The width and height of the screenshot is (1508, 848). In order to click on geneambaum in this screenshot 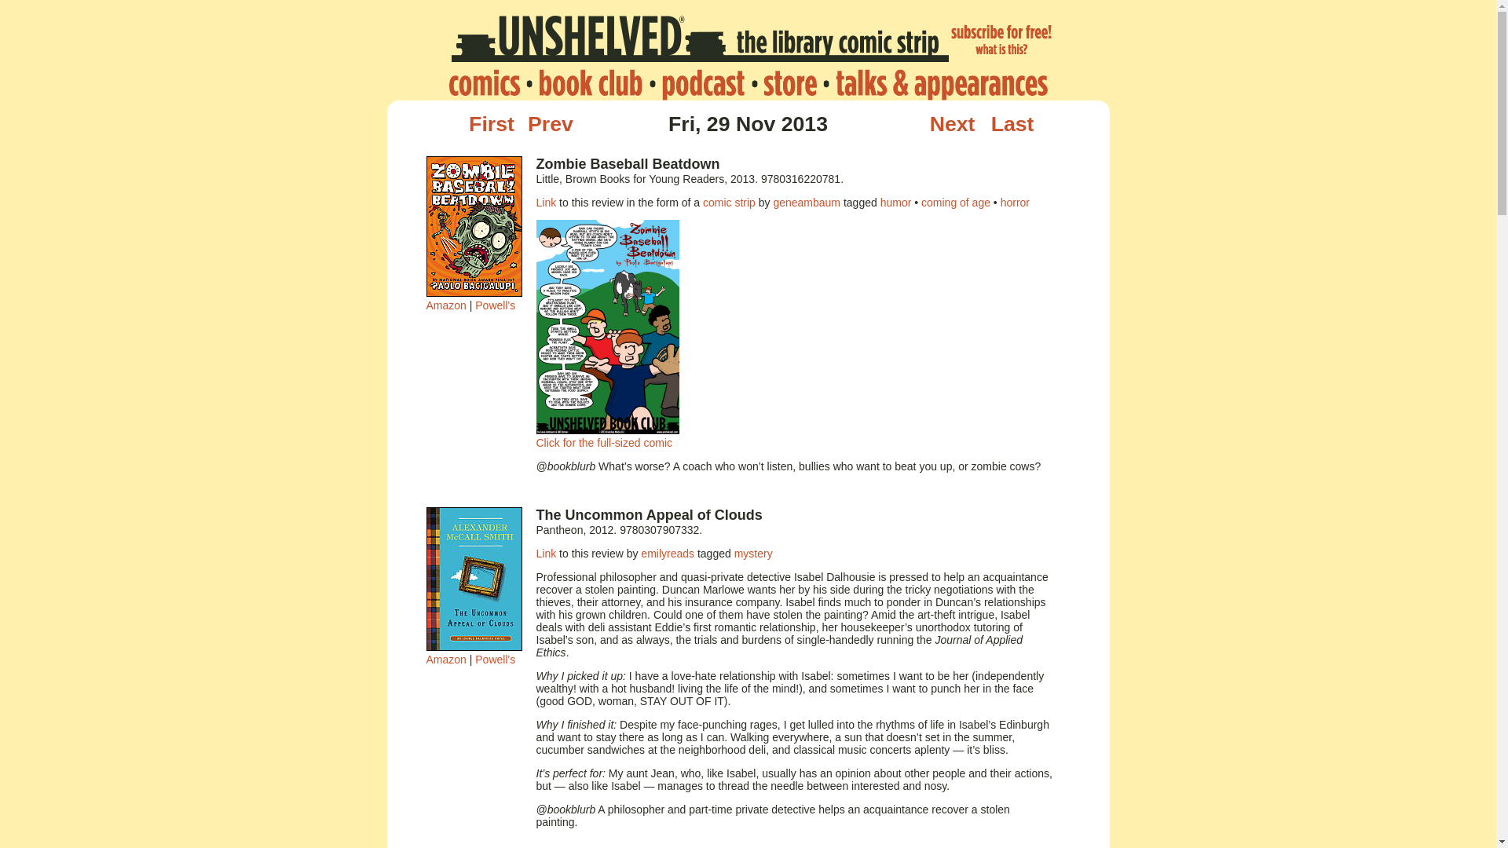, I will do `click(806, 202)`.